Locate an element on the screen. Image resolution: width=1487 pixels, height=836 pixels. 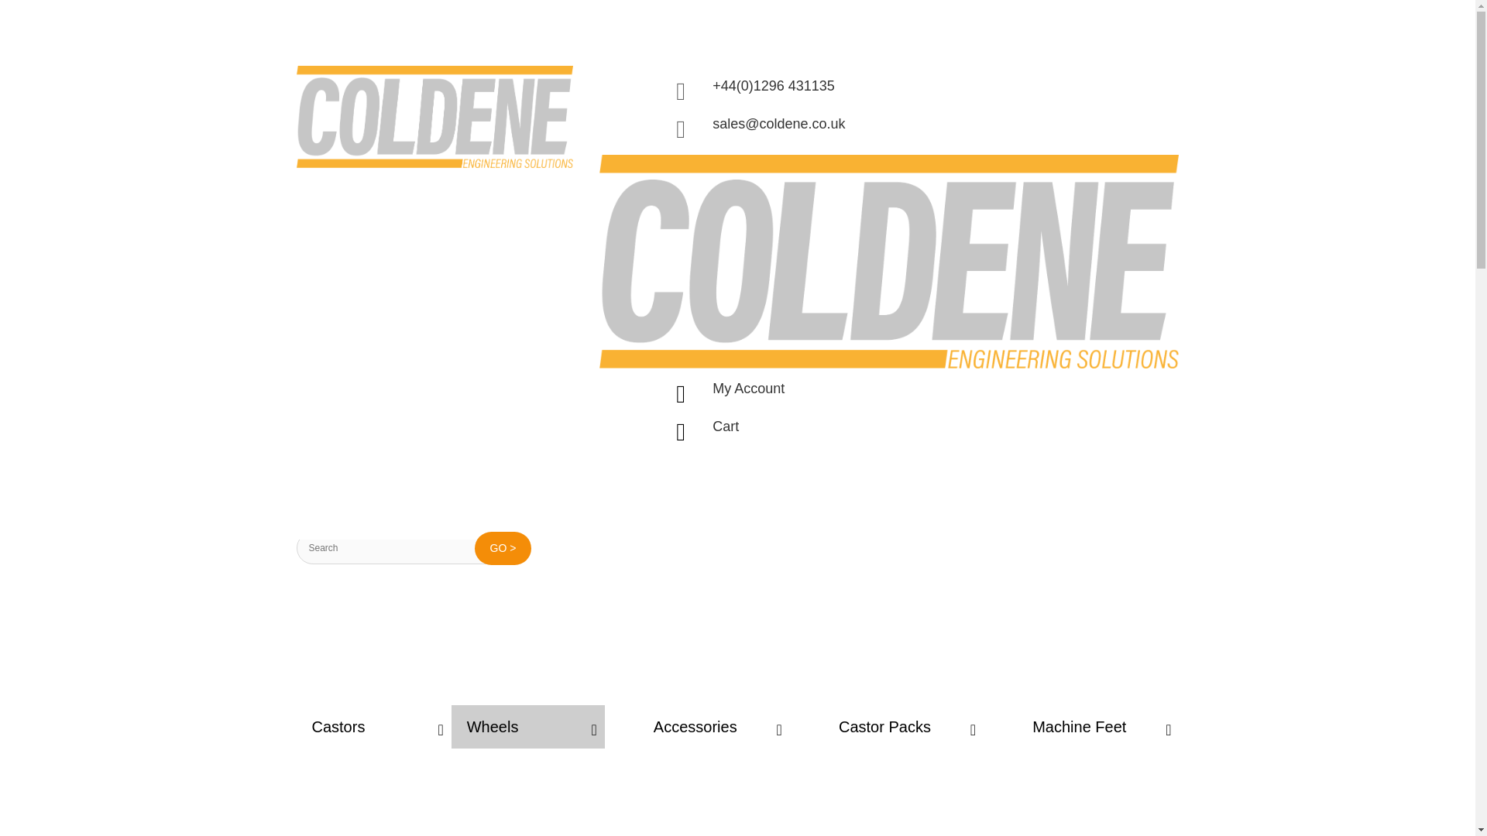
COLDENE CASTORS LOGO is located at coordinates (748, 389).